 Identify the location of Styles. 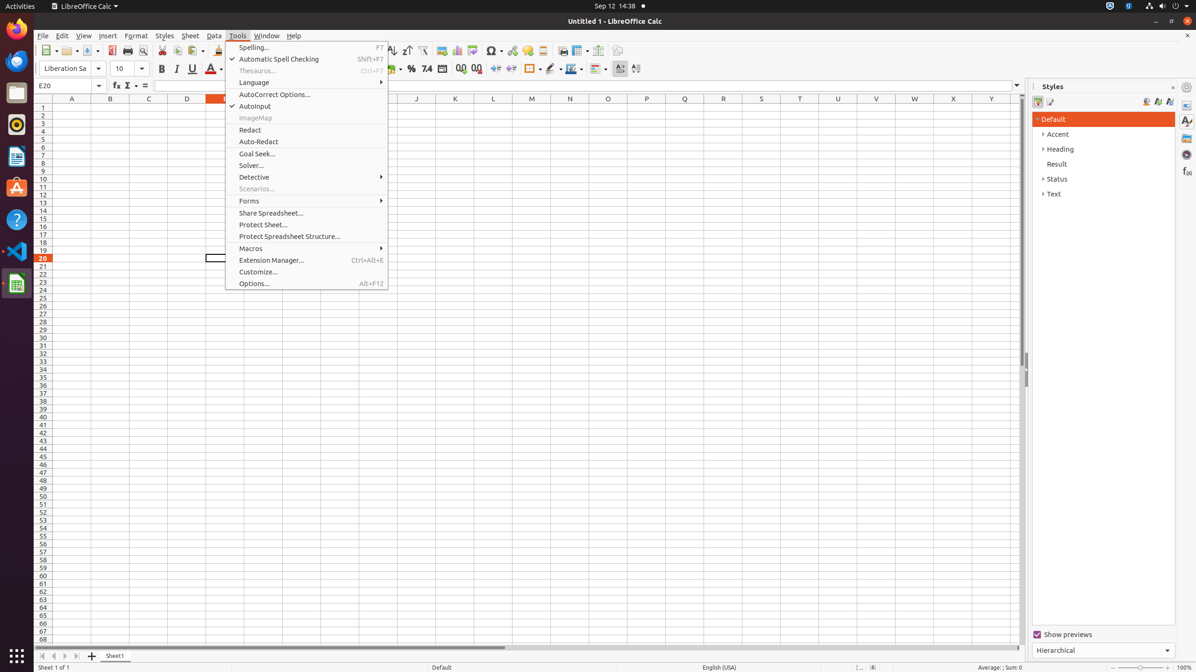
(1187, 122).